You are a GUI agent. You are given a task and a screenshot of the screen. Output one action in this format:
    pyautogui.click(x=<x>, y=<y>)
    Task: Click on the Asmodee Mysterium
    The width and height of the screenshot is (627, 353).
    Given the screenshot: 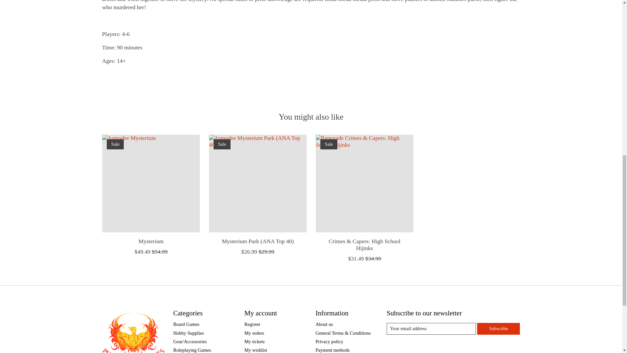 What is the action you would take?
    pyautogui.click(x=150, y=183)
    